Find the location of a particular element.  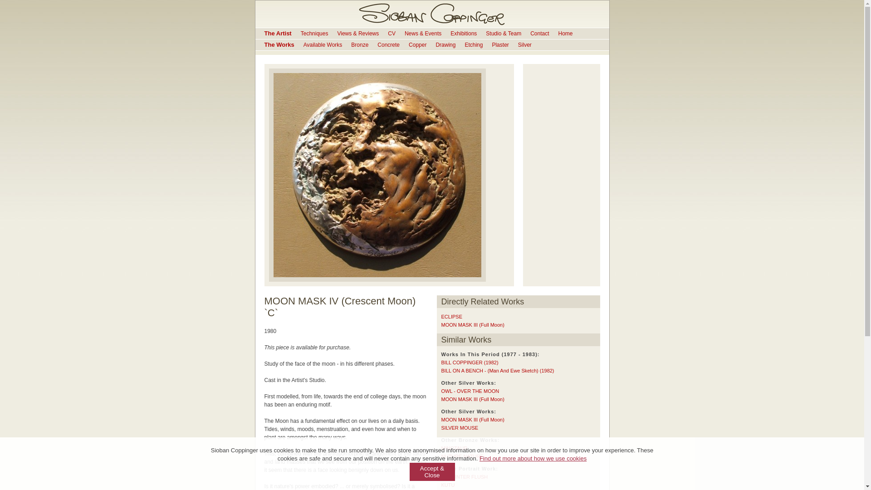

Available Works is located at coordinates (323, 44).